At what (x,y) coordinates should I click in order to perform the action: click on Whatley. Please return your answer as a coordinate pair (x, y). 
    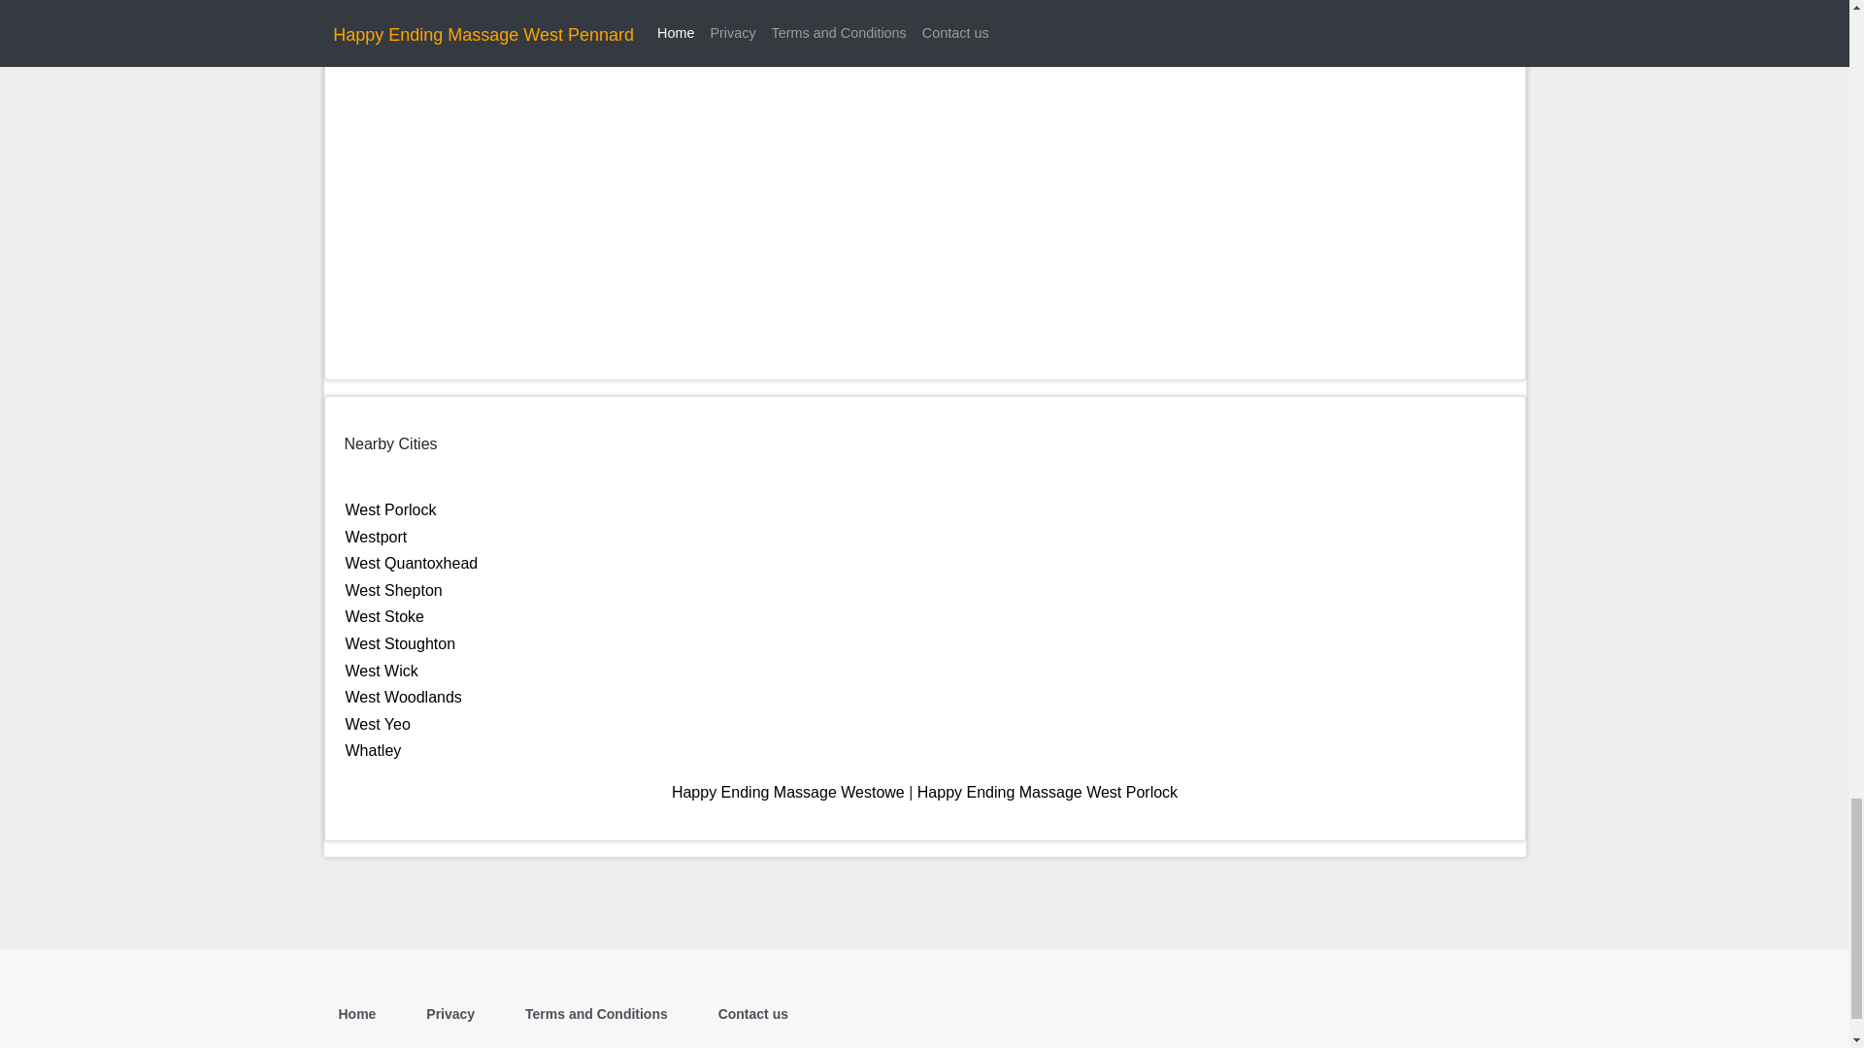
    Looking at the image, I should click on (373, 749).